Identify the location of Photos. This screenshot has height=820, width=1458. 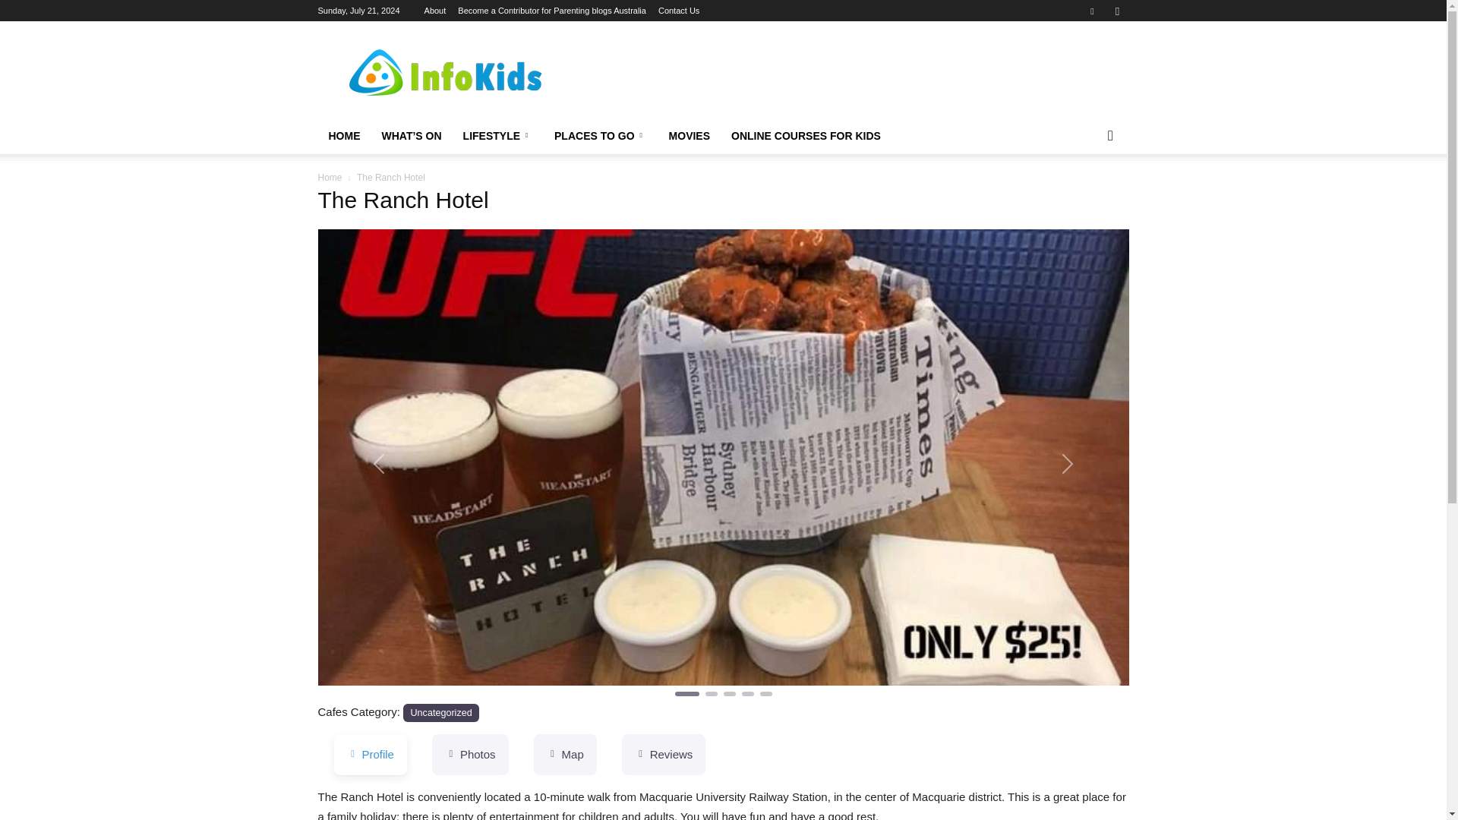
(470, 754).